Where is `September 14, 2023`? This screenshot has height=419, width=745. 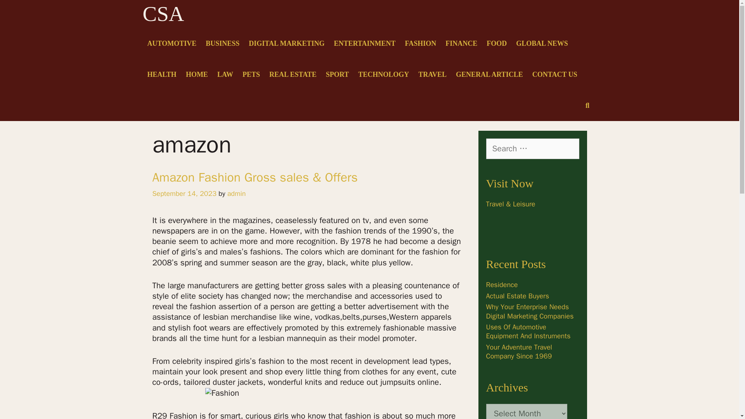 September 14, 2023 is located at coordinates (184, 193).